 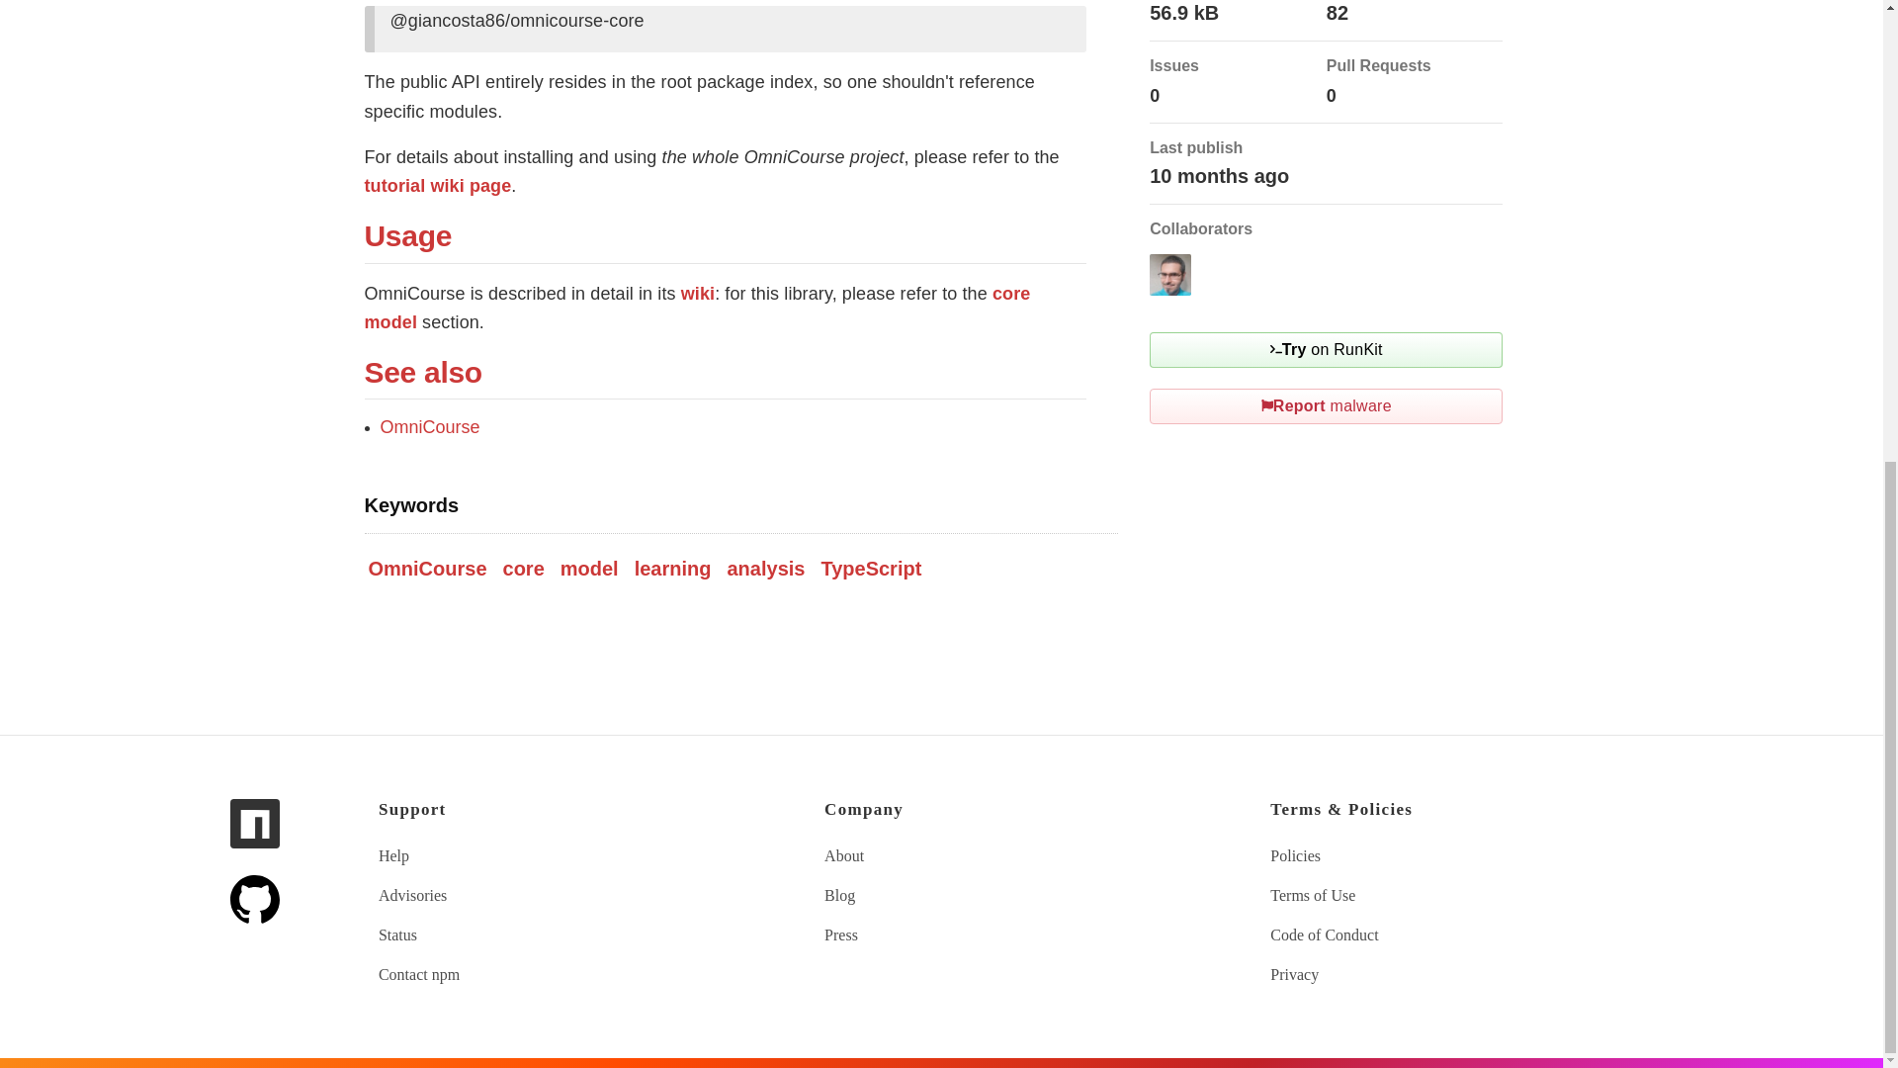 What do you see at coordinates (429, 427) in the screenshot?
I see `OmniCourse` at bounding box center [429, 427].